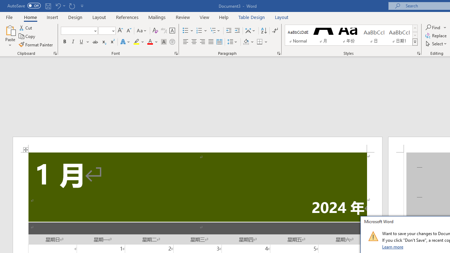 This screenshot has height=253, width=450. I want to click on Line and Paragraph Spacing, so click(232, 42).